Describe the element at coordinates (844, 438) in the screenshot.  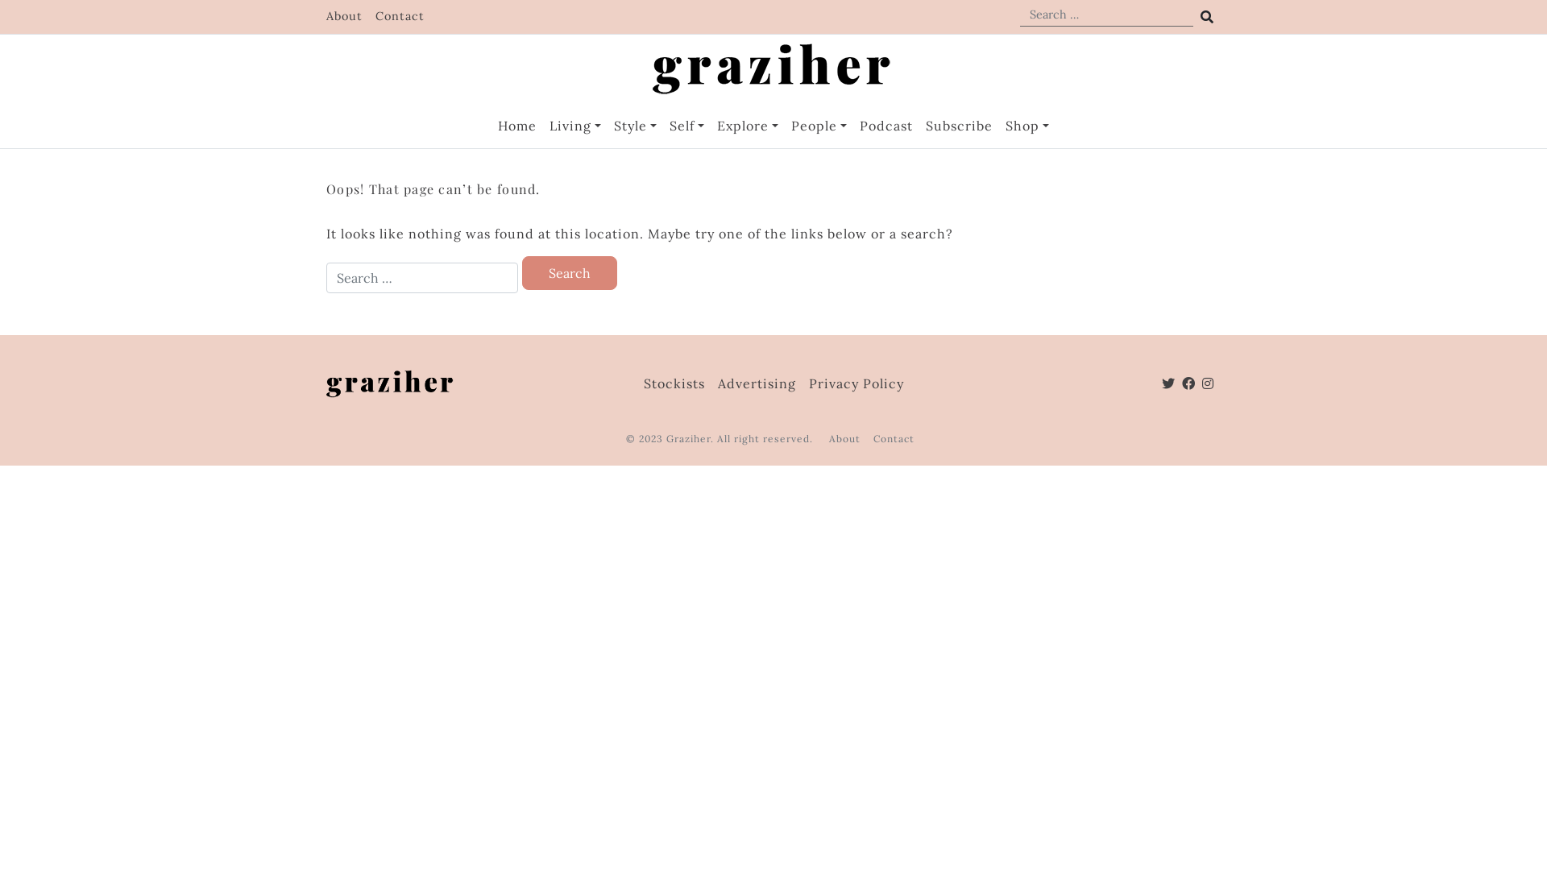
I see `About` at that location.